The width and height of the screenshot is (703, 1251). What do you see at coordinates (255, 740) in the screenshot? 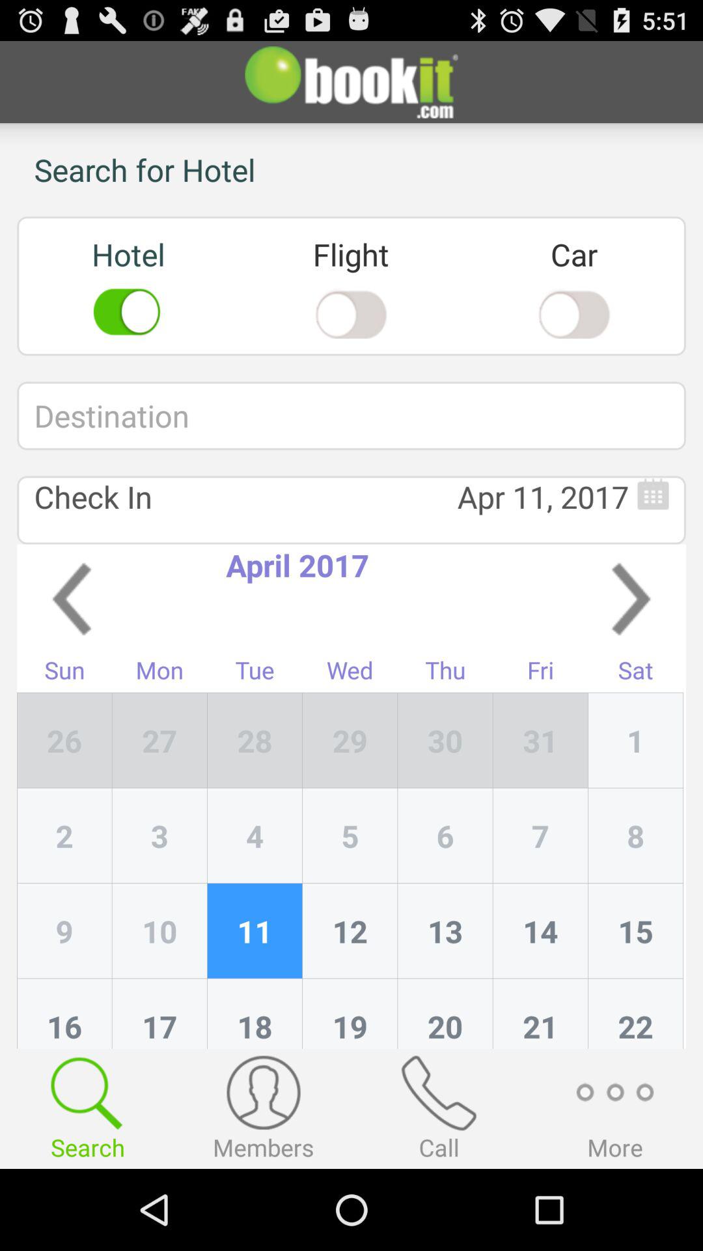
I see `turn off the icon above the 3 item` at bounding box center [255, 740].